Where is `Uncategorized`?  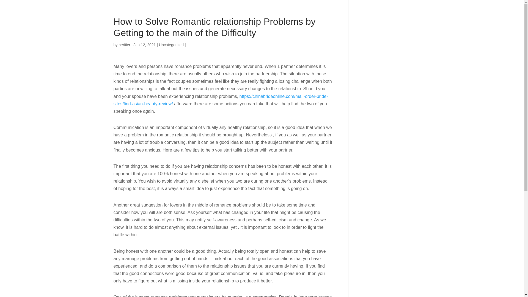
Uncategorized is located at coordinates (171, 45).